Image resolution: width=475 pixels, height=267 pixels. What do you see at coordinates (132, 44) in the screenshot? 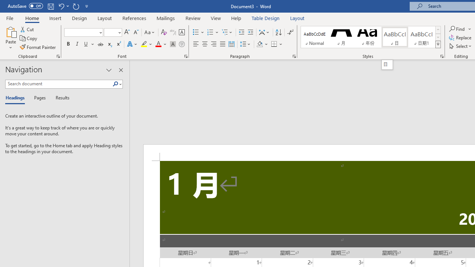
I see `Text Effects and Typography` at bounding box center [132, 44].